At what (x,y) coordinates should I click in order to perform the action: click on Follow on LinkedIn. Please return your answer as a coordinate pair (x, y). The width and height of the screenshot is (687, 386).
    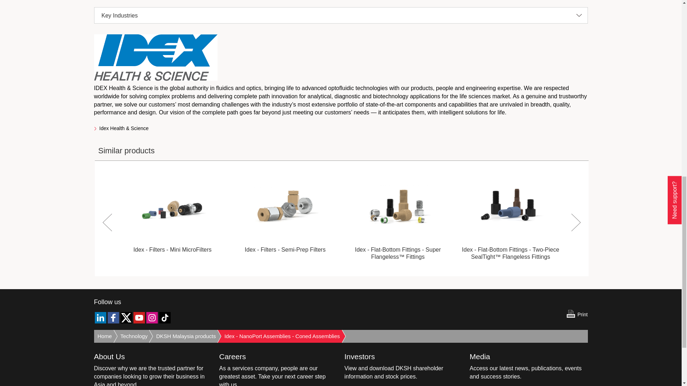
    Looking at the image, I should click on (100, 319).